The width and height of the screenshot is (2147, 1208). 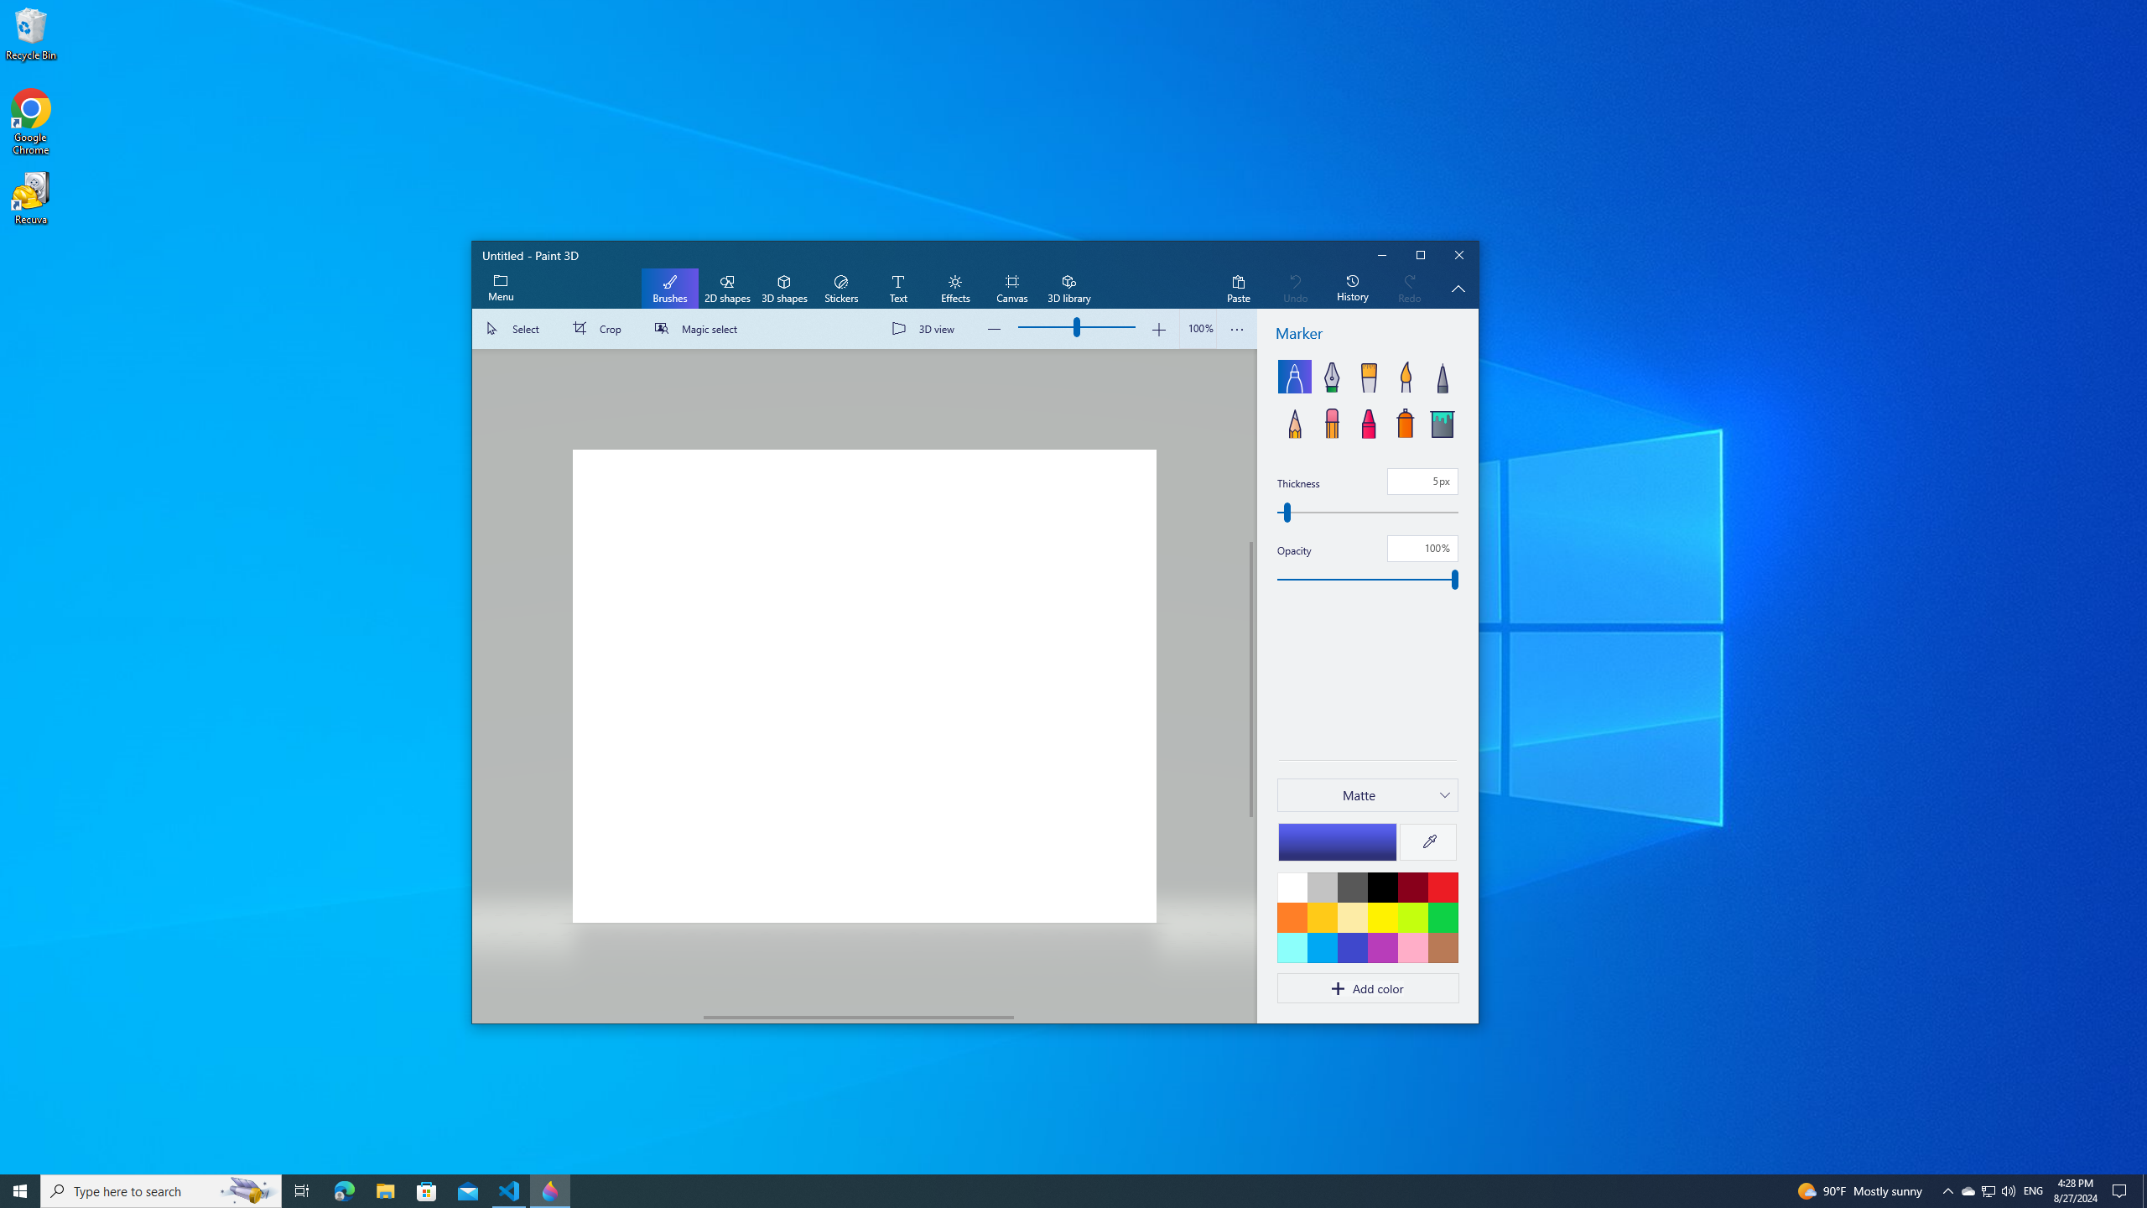 I want to click on Redo, so click(x=1409, y=289).